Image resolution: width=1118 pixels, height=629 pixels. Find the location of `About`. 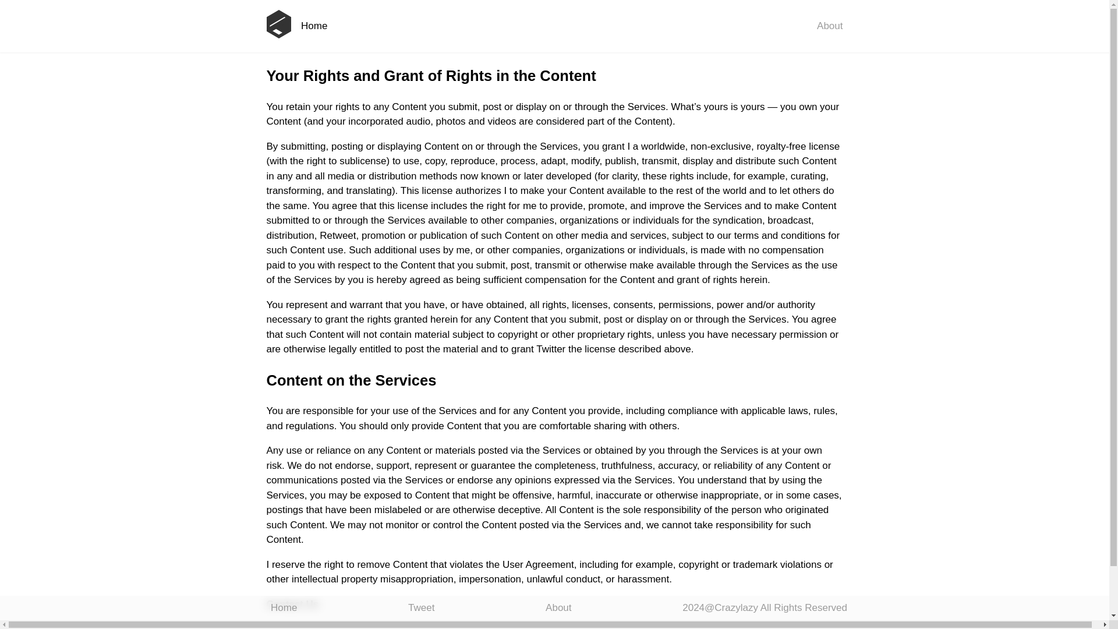

About is located at coordinates (830, 26).